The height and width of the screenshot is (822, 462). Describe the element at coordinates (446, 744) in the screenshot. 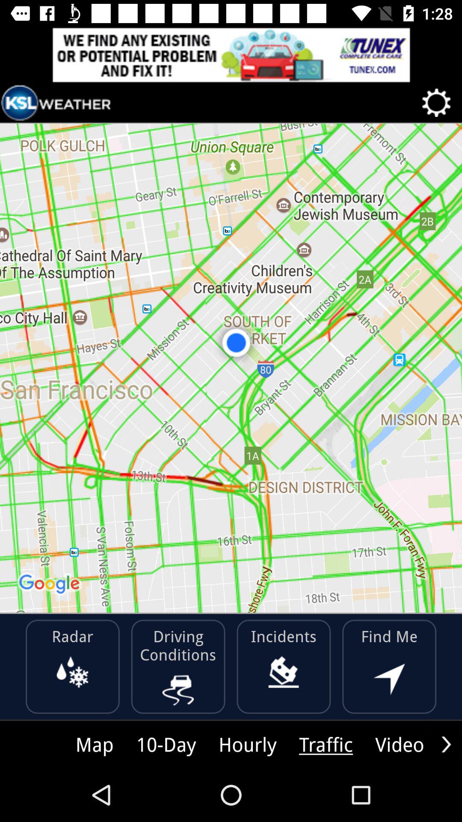

I see `view the rest of the options` at that location.